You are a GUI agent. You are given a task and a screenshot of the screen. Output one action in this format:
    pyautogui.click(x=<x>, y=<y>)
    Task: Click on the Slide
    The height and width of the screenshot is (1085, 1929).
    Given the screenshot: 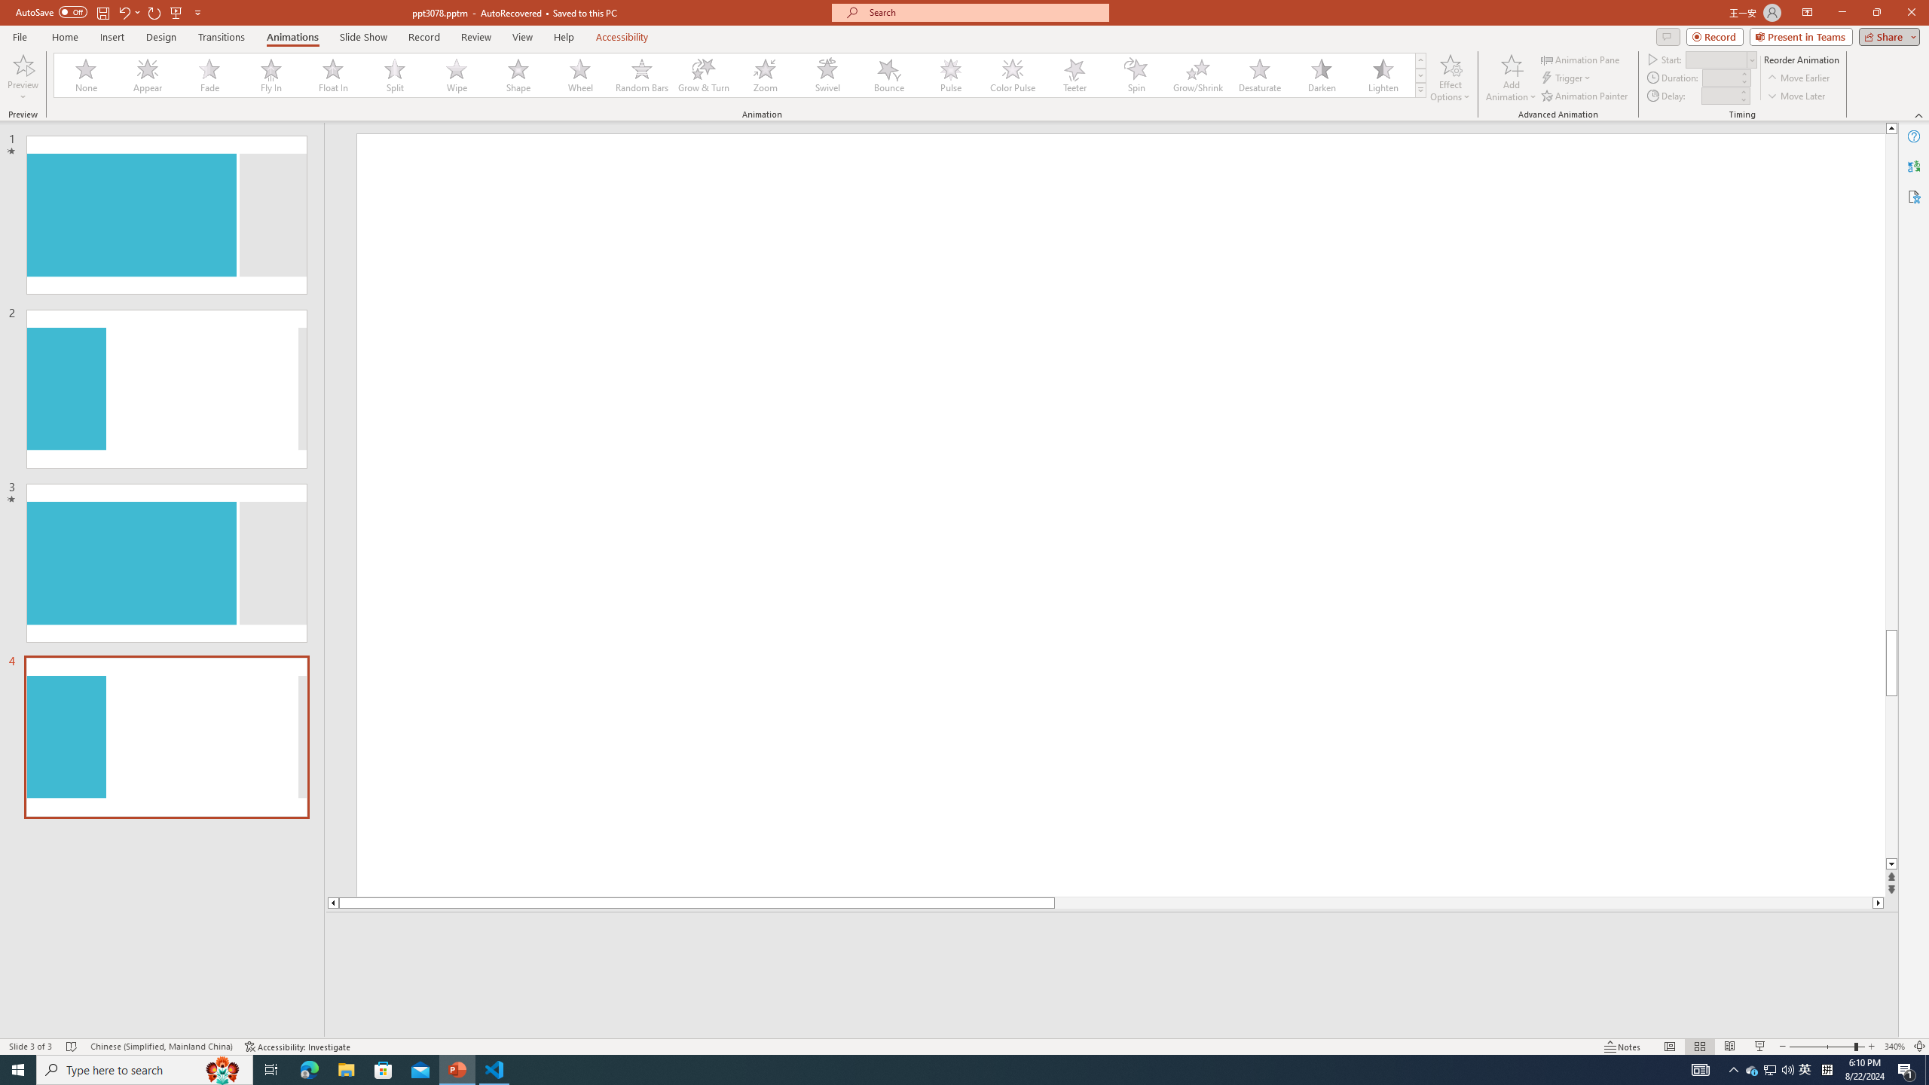 What is the action you would take?
    pyautogui.click(x=167, y=737)
    